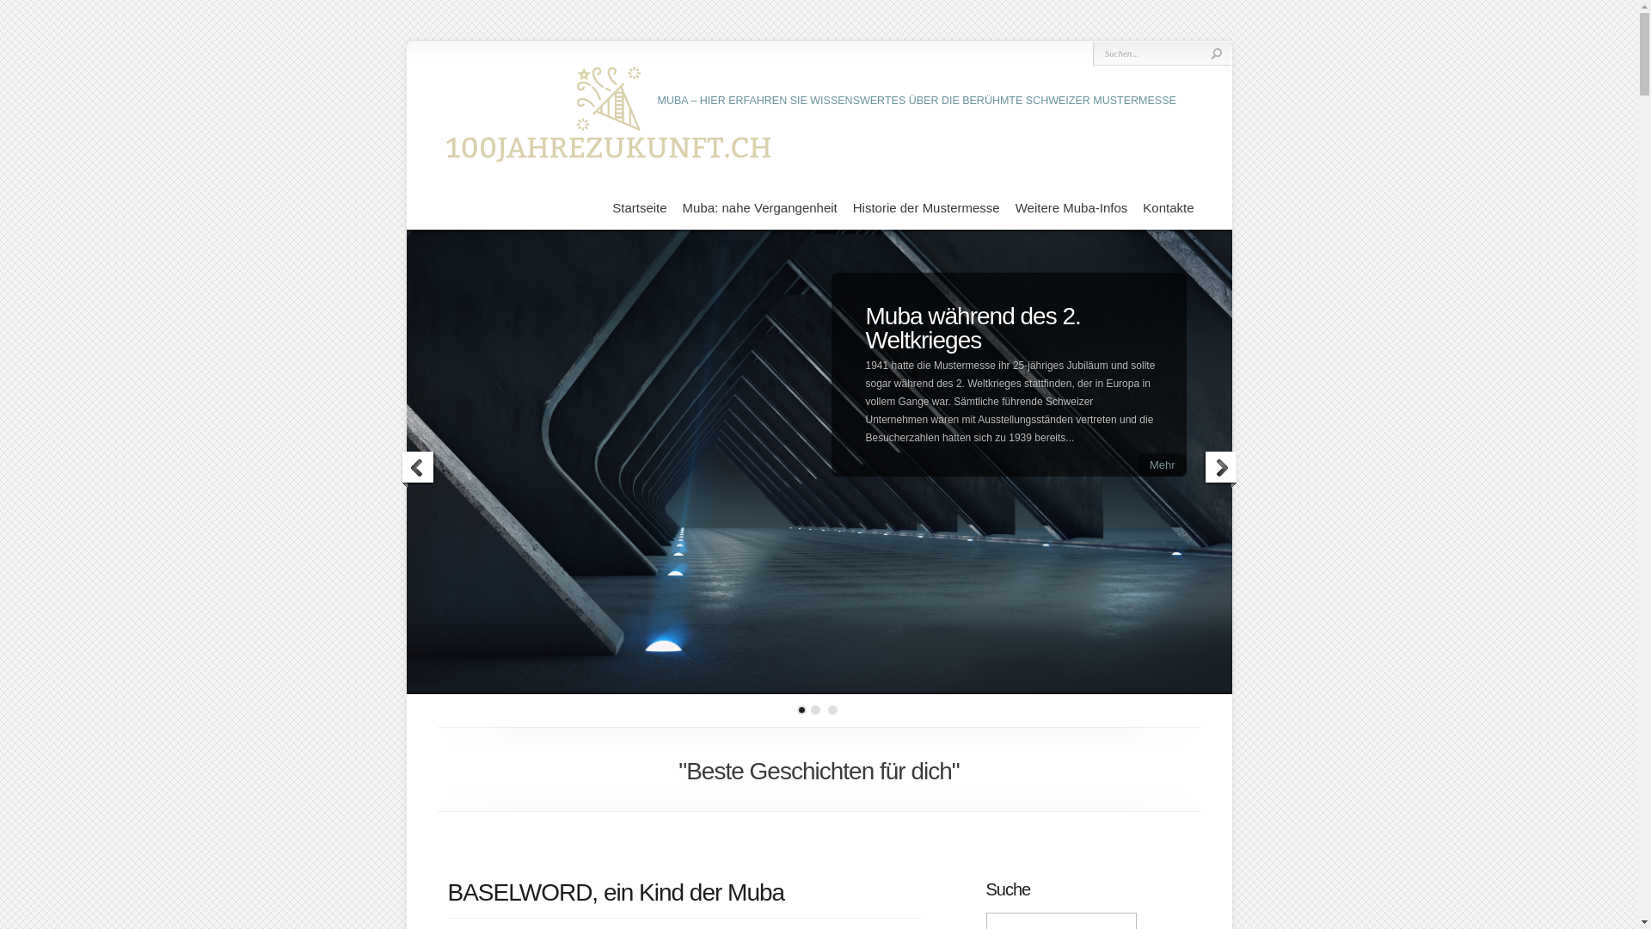 The image size is (1651, 929). What do you see at coordinates (927, 208) in the screenshot?
I see `Historie der Mustermesse` at bounding box center [927, 208].